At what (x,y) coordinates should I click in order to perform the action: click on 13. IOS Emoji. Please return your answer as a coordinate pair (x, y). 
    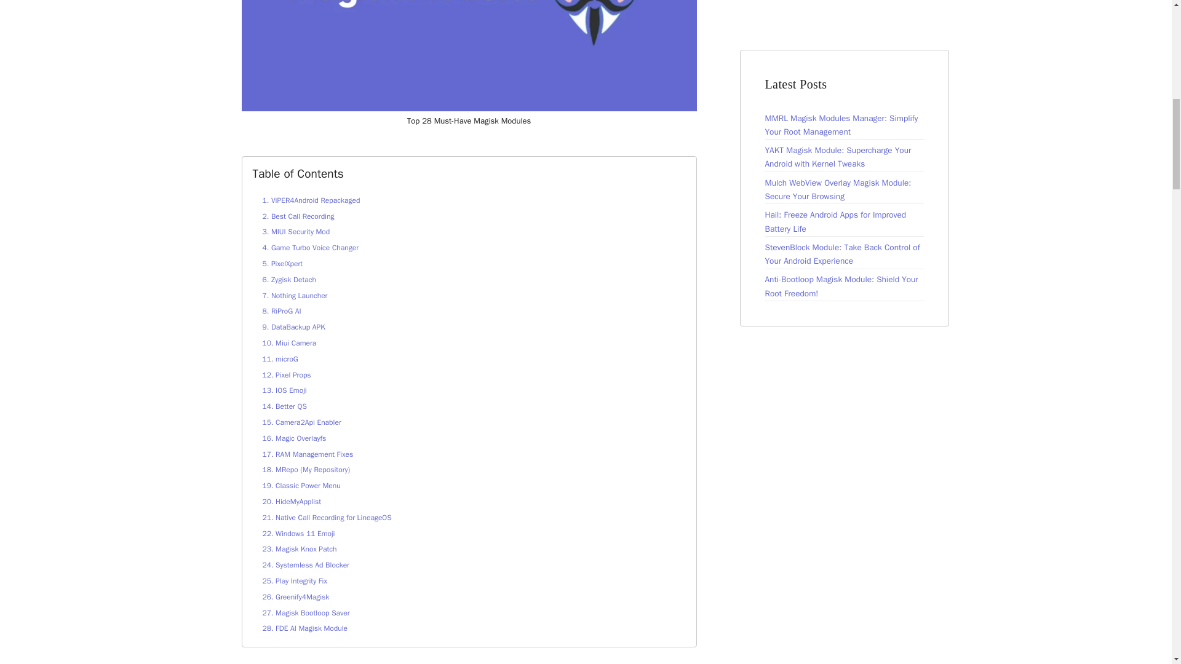
    Looking at the image, I should click on (284, 390).